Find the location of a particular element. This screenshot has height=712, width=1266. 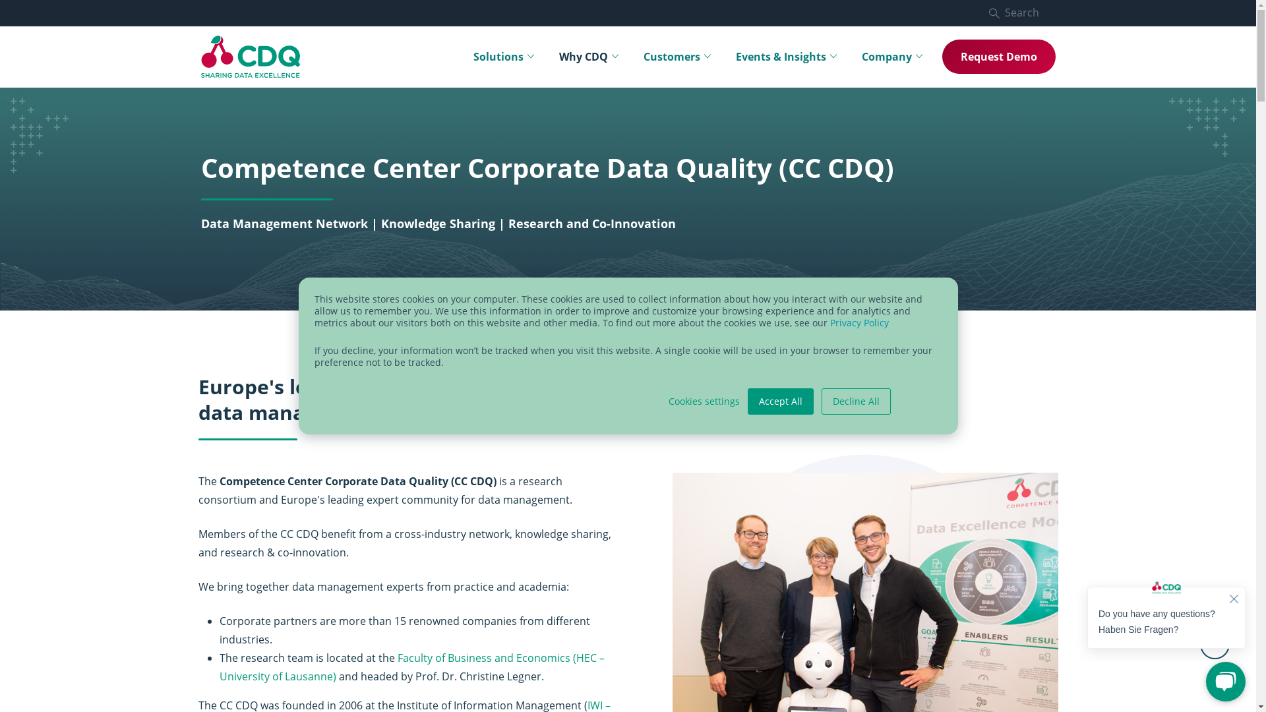

Toggle submenu is located at coordinates (618, 57).